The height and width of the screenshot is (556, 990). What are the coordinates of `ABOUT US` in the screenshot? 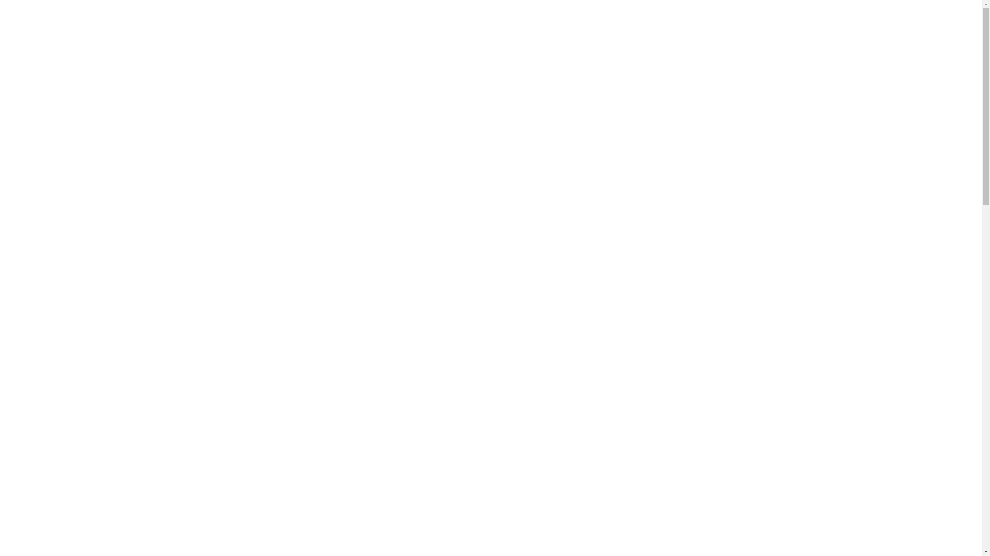 It's located at (393, 90).